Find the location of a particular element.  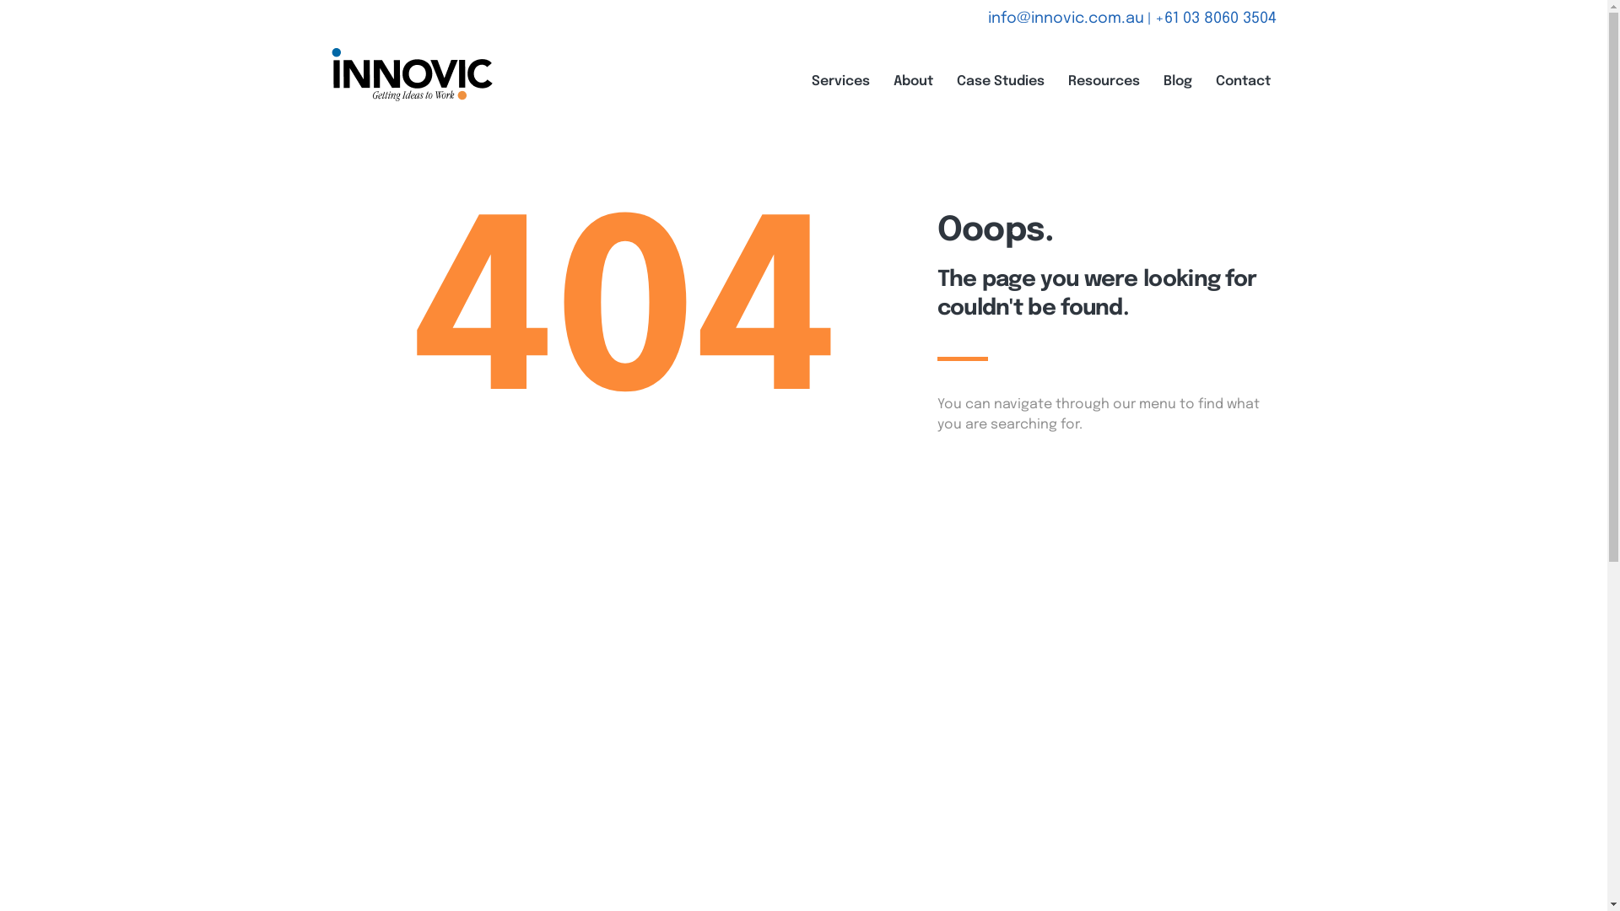

Case Studies is located at coordinates (1001, 82).